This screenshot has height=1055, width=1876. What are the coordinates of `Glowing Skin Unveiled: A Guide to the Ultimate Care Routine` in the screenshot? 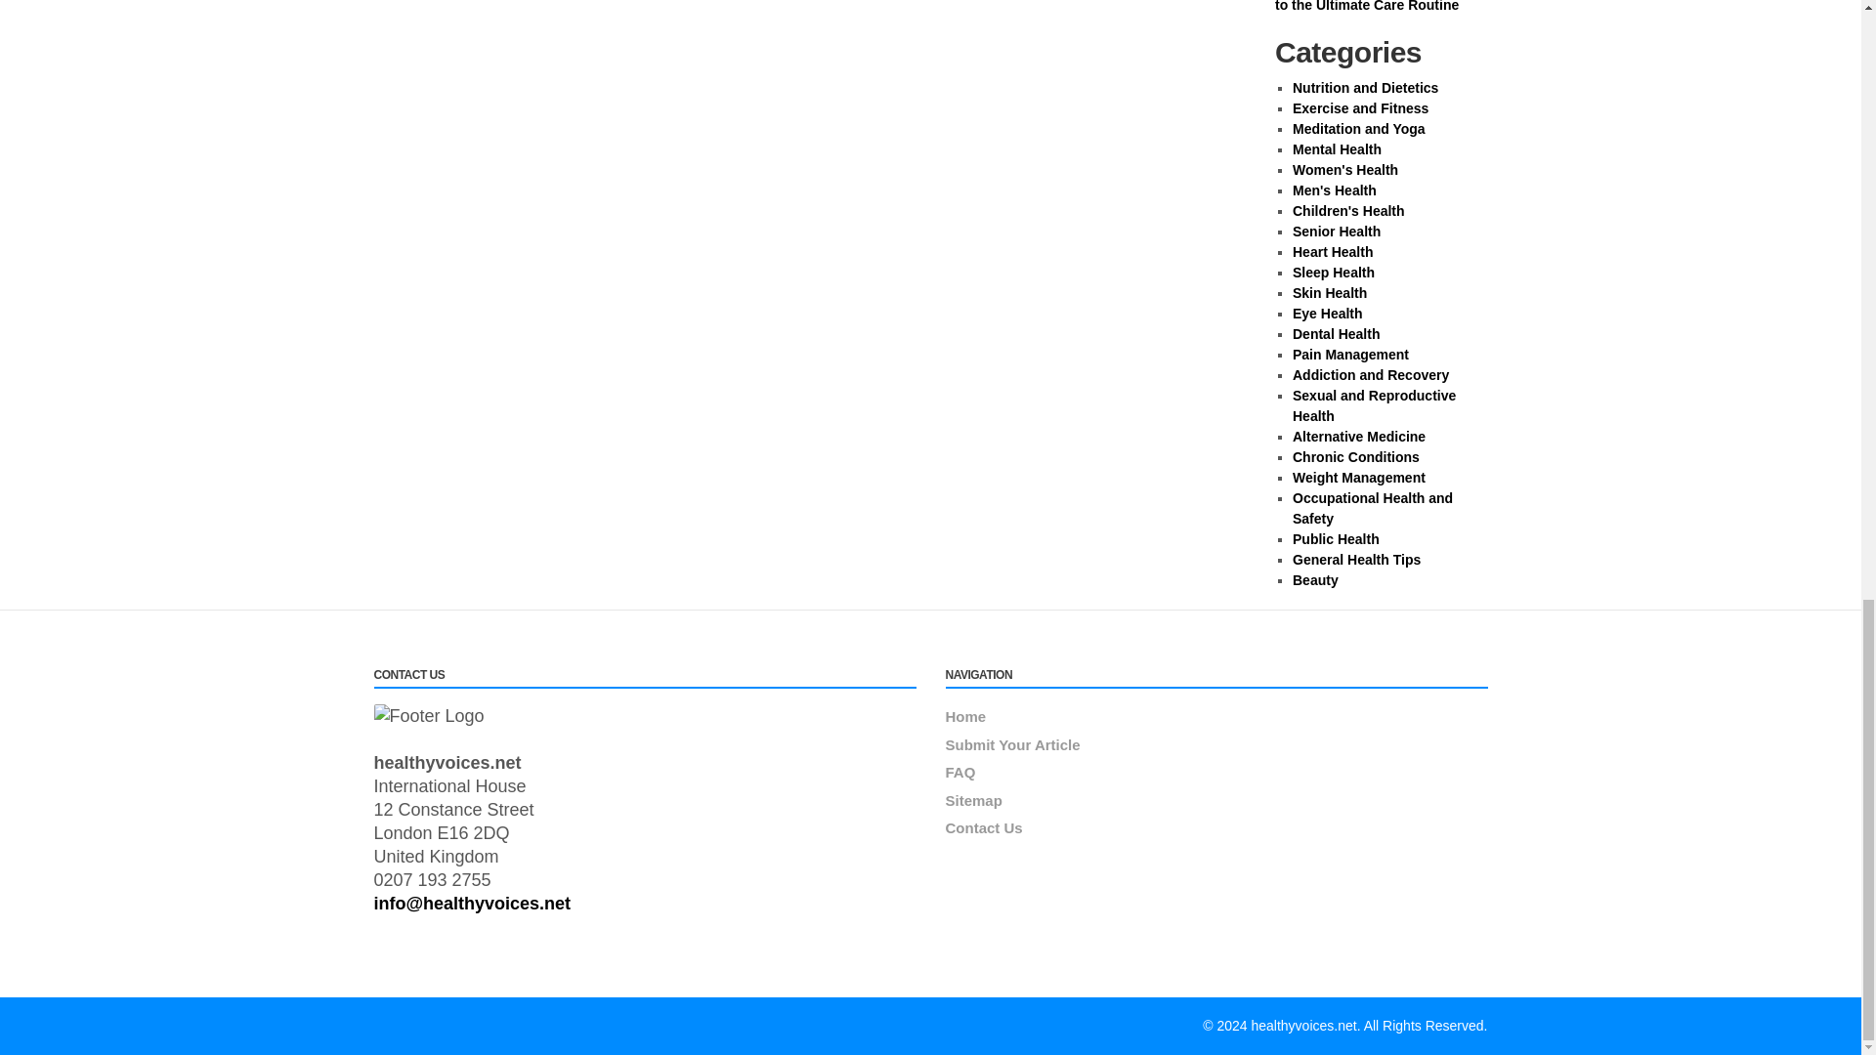 It's located at (1378, 6).